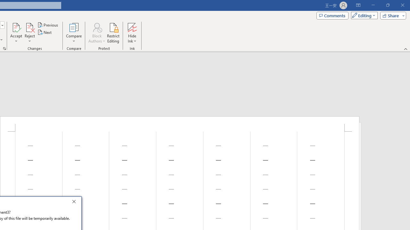 Image resolution: width=410 pixels, height=230 pixels. What do you see at coordinates (97, 27) in the screenshot?
I see `Block Authors` at bounding box center [97, 27].